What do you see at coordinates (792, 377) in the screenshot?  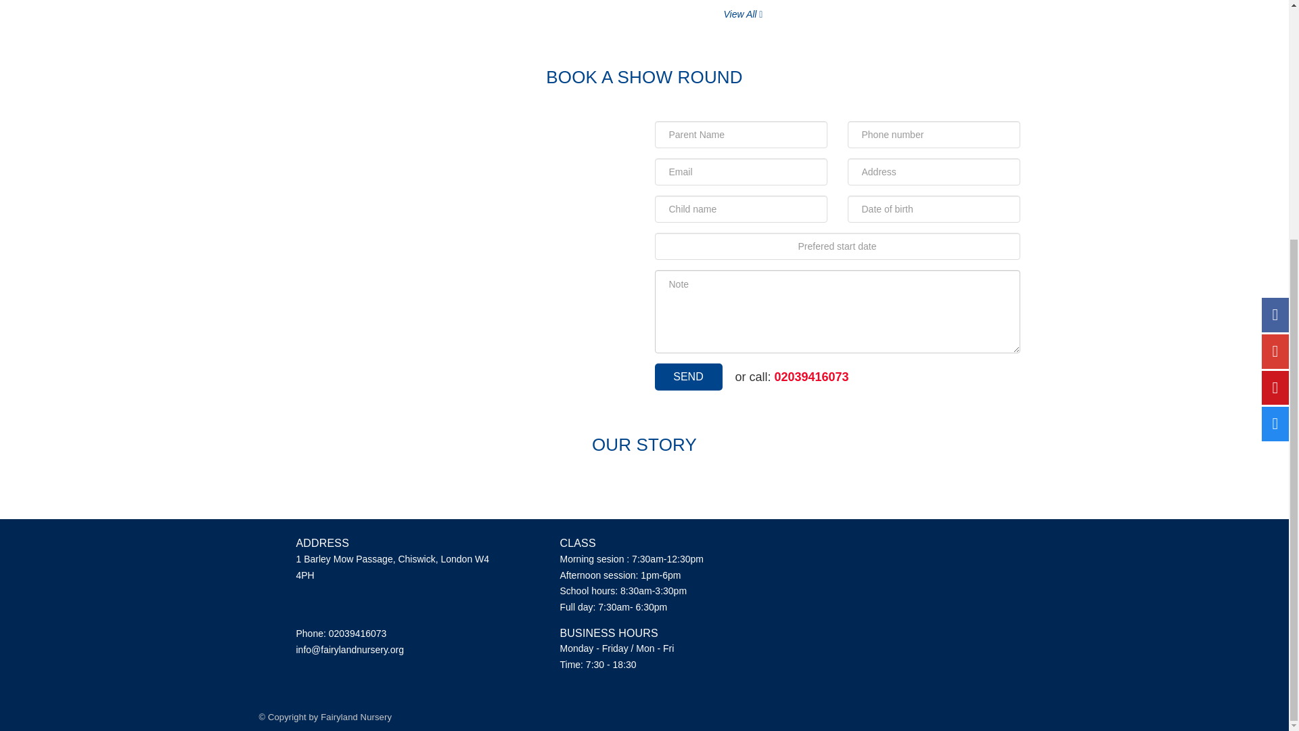 I see `or call: 02039416073` at bounding box center [792, 377].